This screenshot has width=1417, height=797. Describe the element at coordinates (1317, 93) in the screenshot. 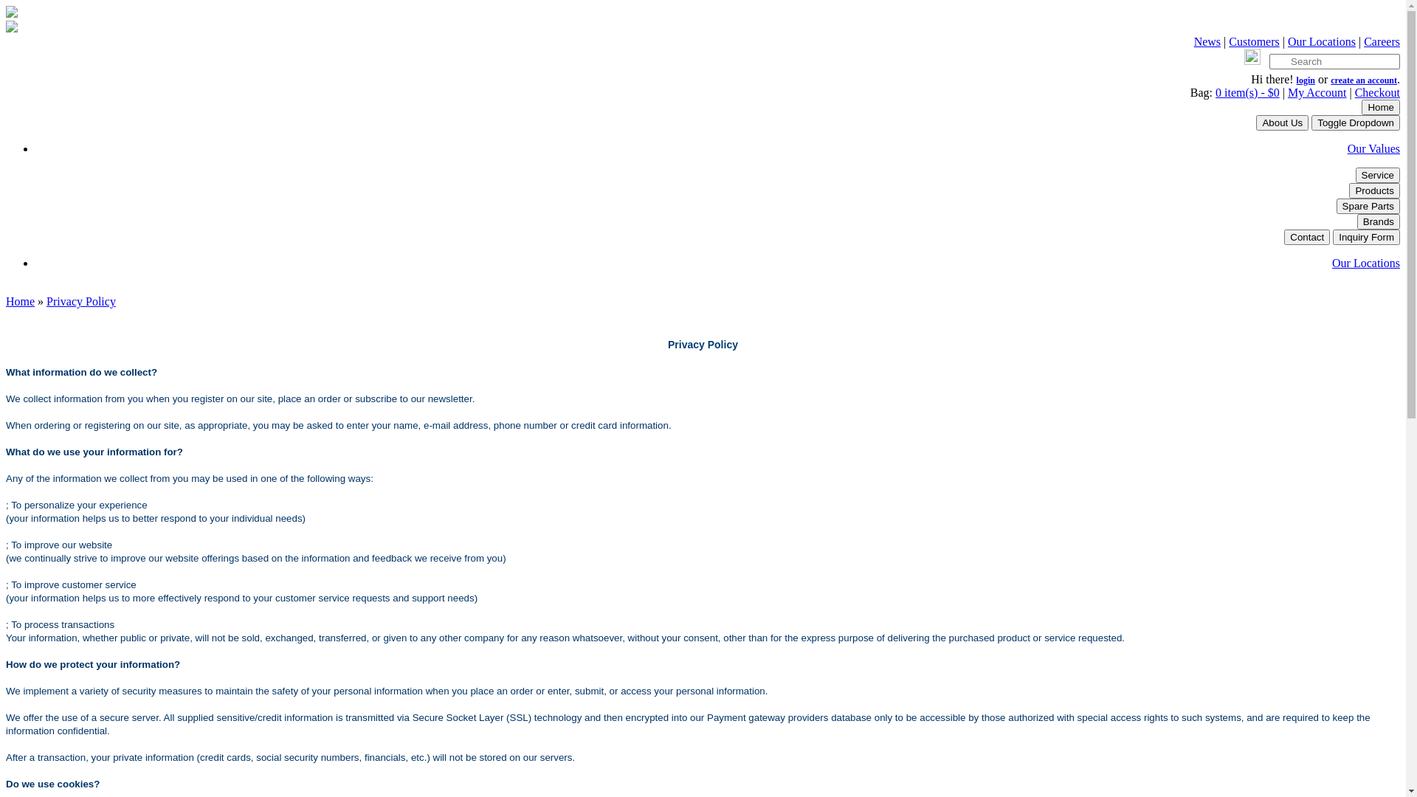

I see `My Account` at that location.